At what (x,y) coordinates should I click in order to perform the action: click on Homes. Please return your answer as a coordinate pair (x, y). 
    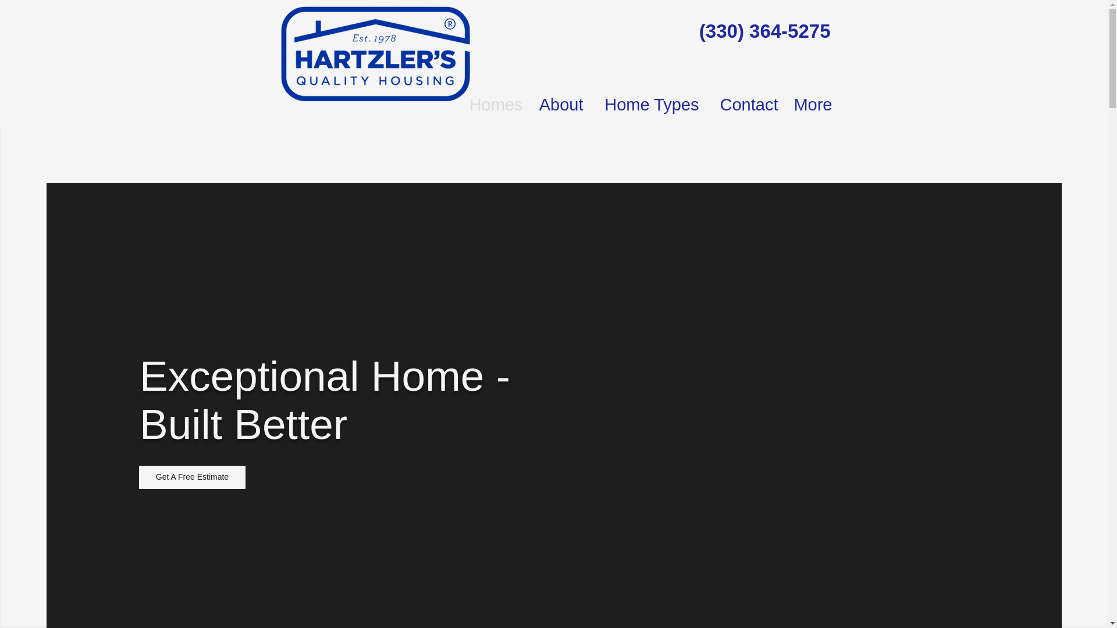
    Looking at the image, I should click on (492, 103).